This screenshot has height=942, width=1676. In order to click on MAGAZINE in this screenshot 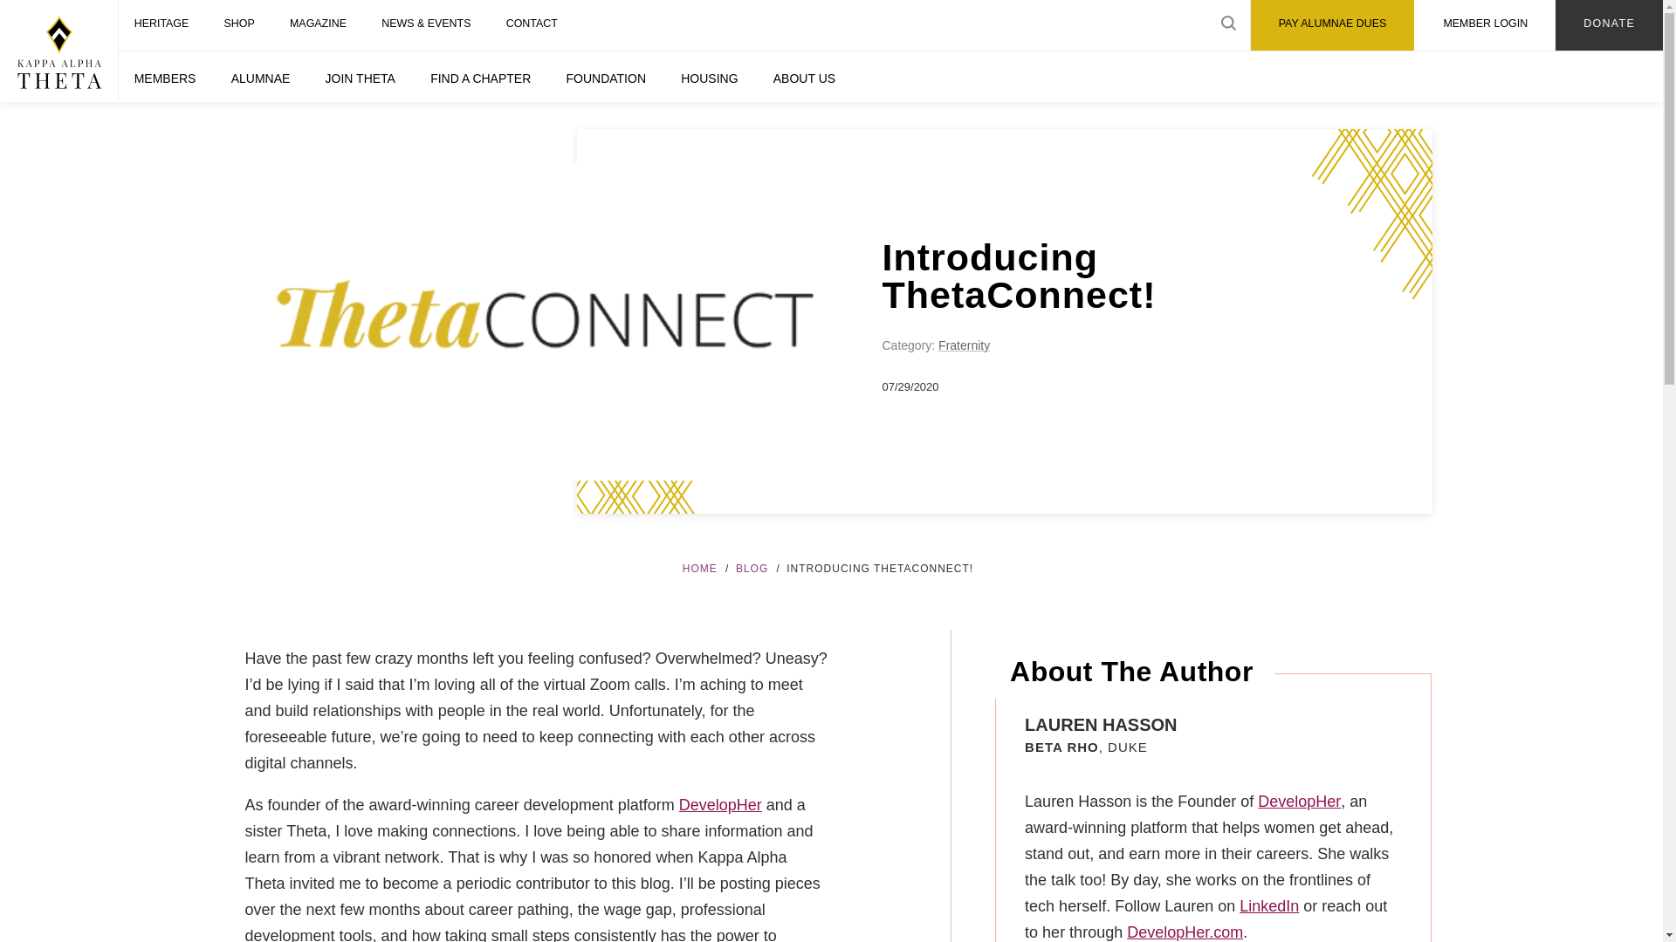, I will do `click(318, 25)`.